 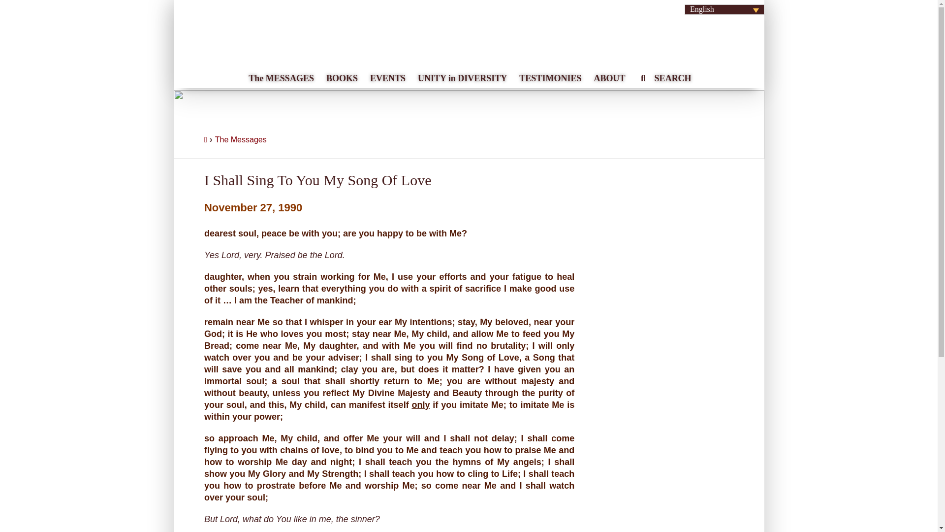 What do you see at coordinates (341, 75) in the screenshot?
I see `BOOKS` at bounding box center [341, 75].